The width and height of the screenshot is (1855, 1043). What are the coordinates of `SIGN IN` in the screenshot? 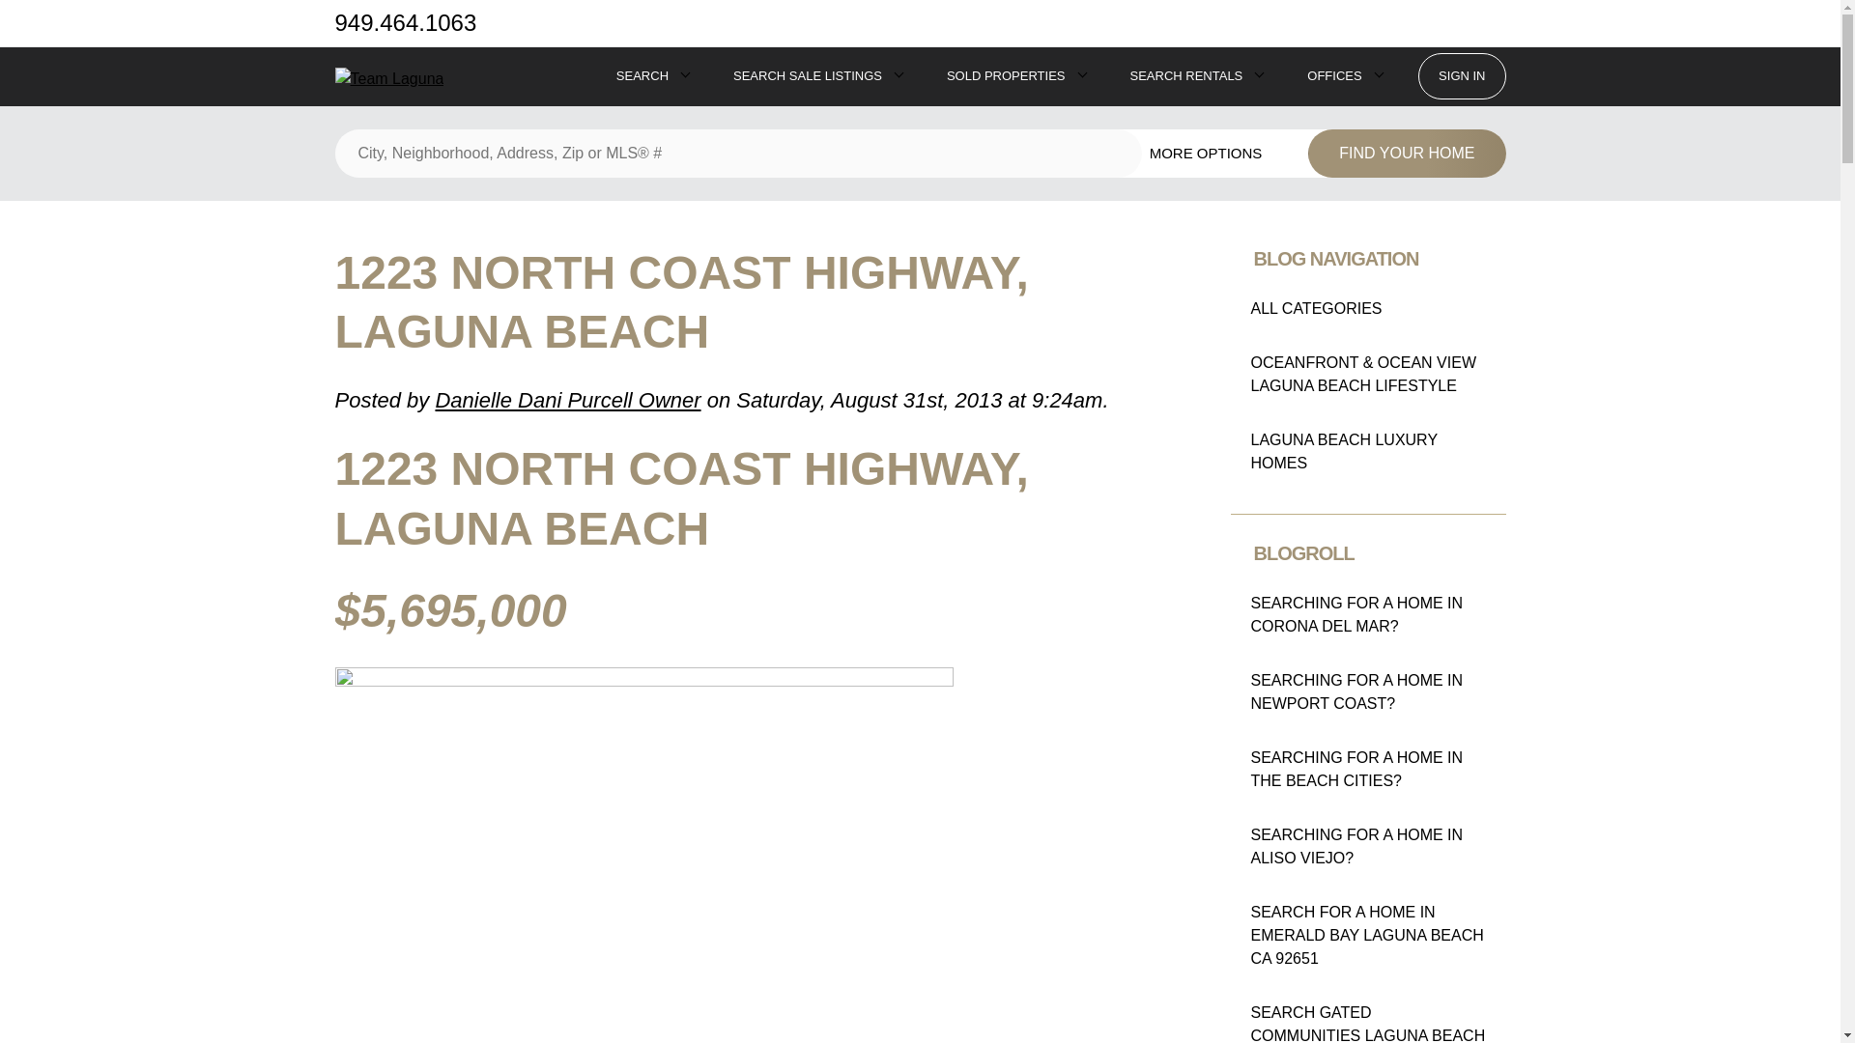 It's located at (1461, 75).